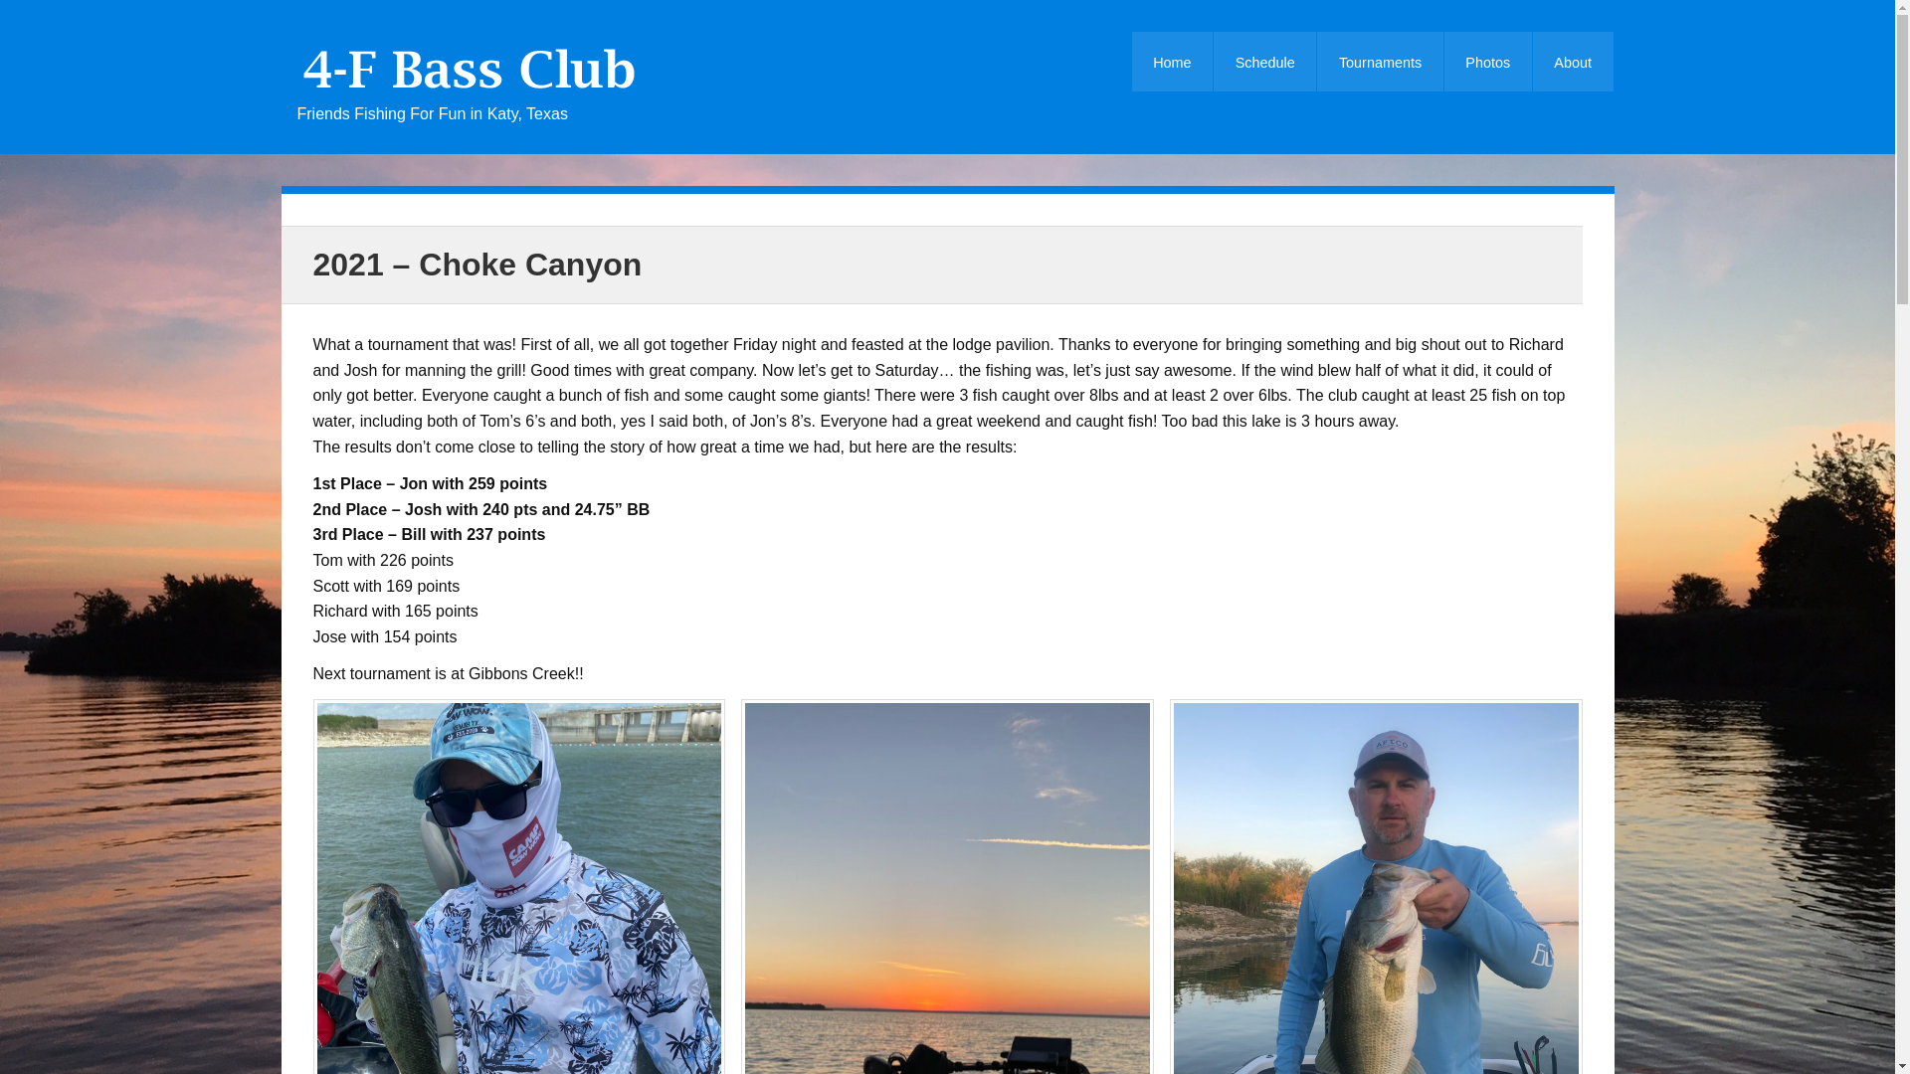  I want to click on Schedule, so click(1263, 62).